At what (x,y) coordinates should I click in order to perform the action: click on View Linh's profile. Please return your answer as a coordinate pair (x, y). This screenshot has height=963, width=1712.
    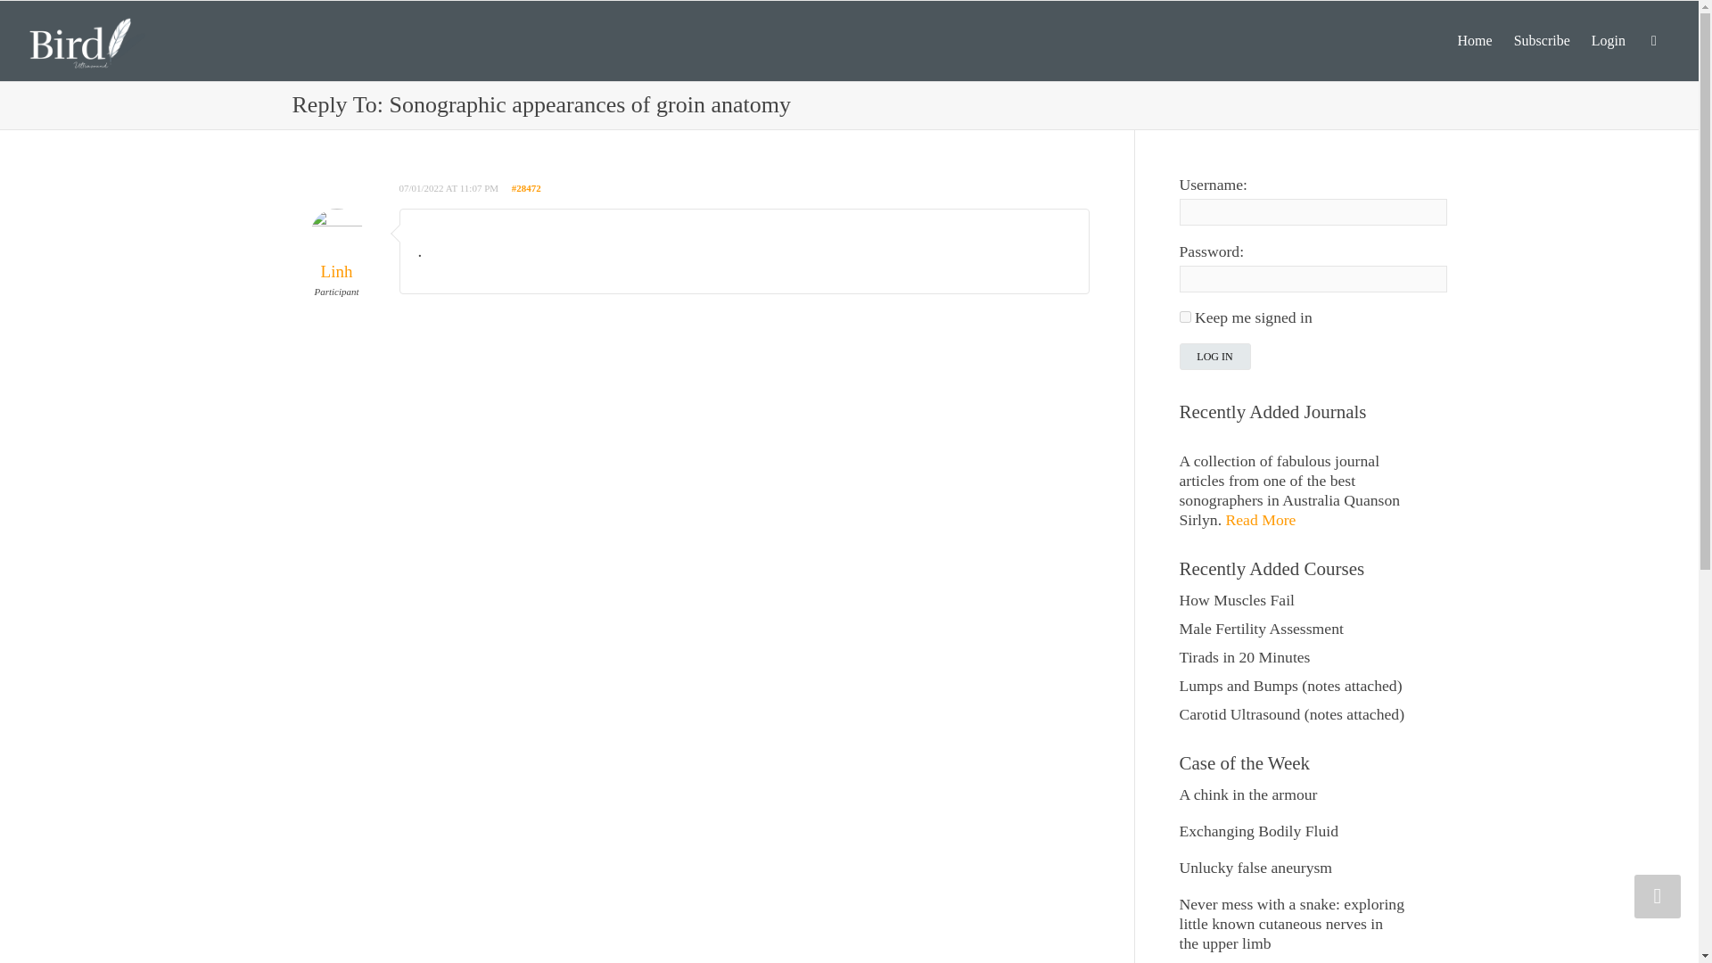
    Looking at the image, I should click on (337, 252).